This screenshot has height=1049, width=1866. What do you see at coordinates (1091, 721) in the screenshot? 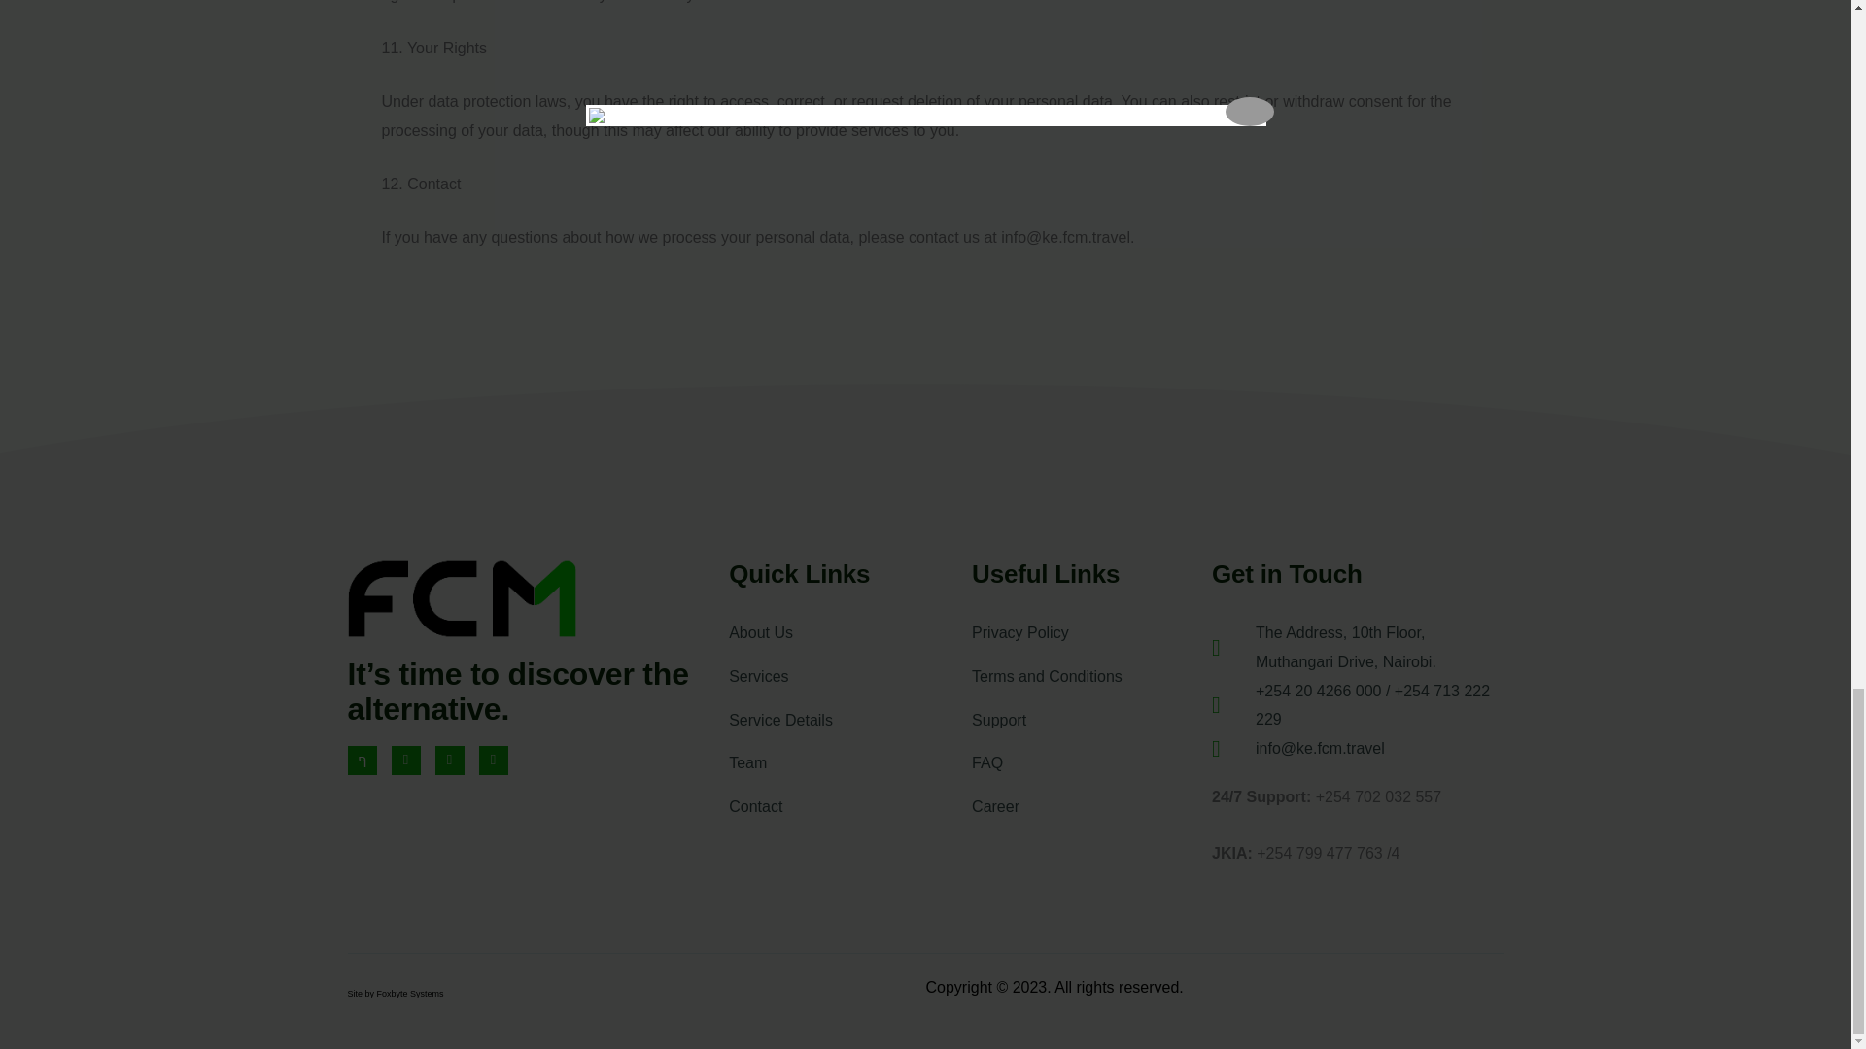
I see `Support` at bounding box center [1091, 721].